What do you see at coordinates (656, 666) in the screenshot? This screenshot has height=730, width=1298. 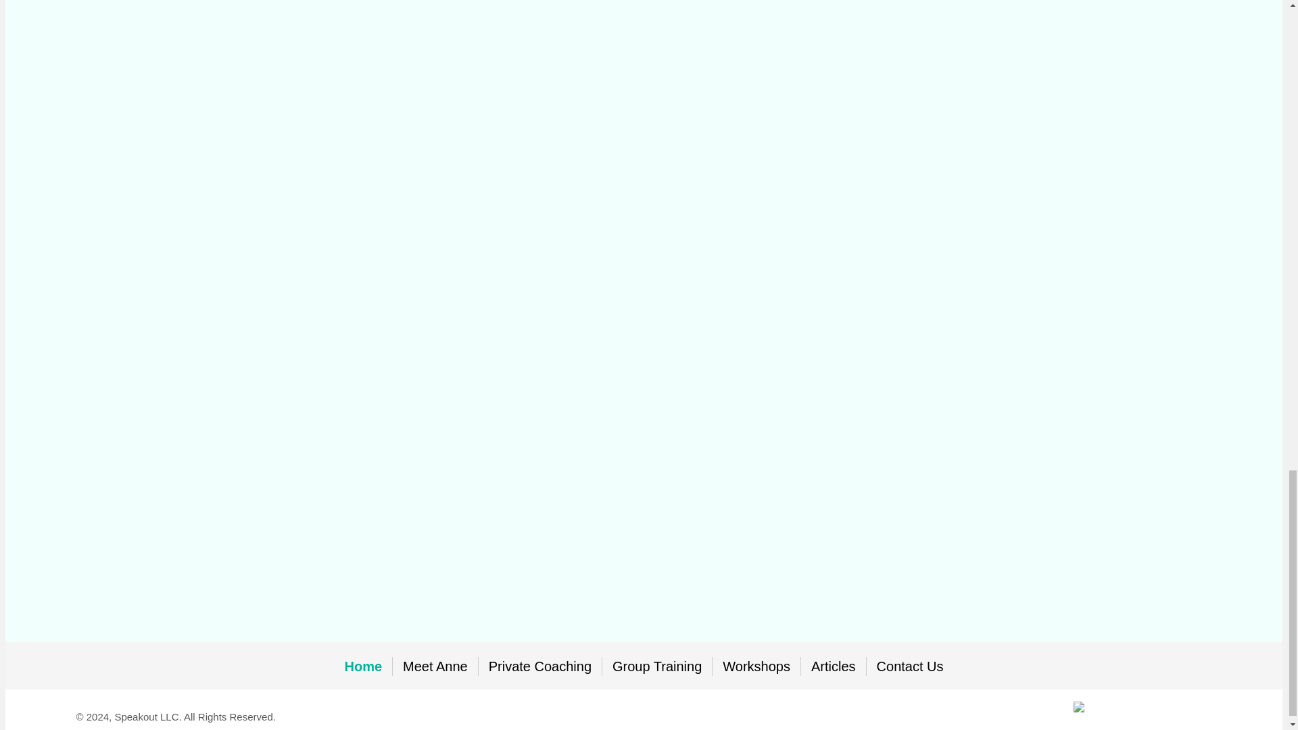 I see `Group Training` at bounding box center [656, 666].